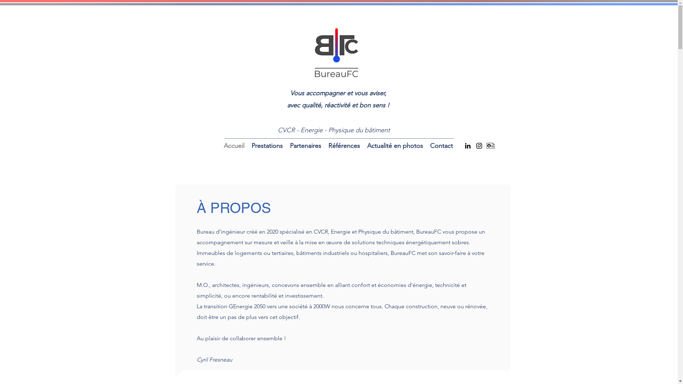 The width and height of the screenshot is (683, 384). What do you see at coordinates (441, 146) in the screenshot?
I see `Contact` at bounding box center [441, 146].